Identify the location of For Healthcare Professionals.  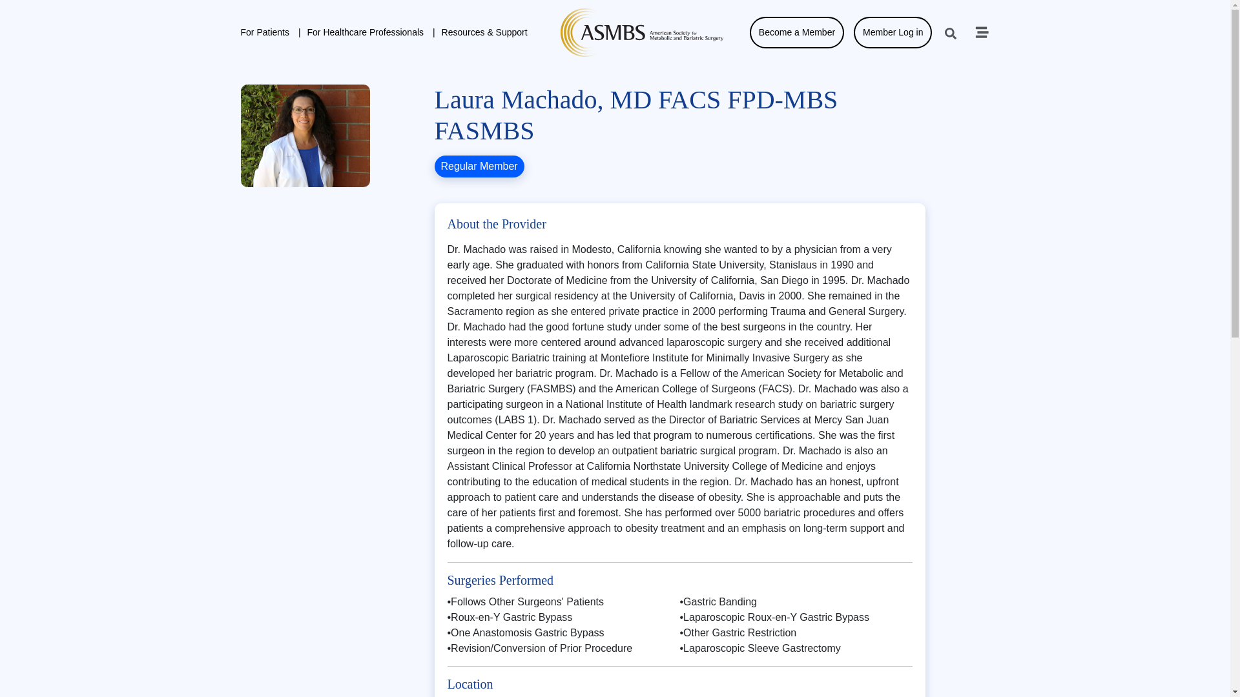
(368, 32).